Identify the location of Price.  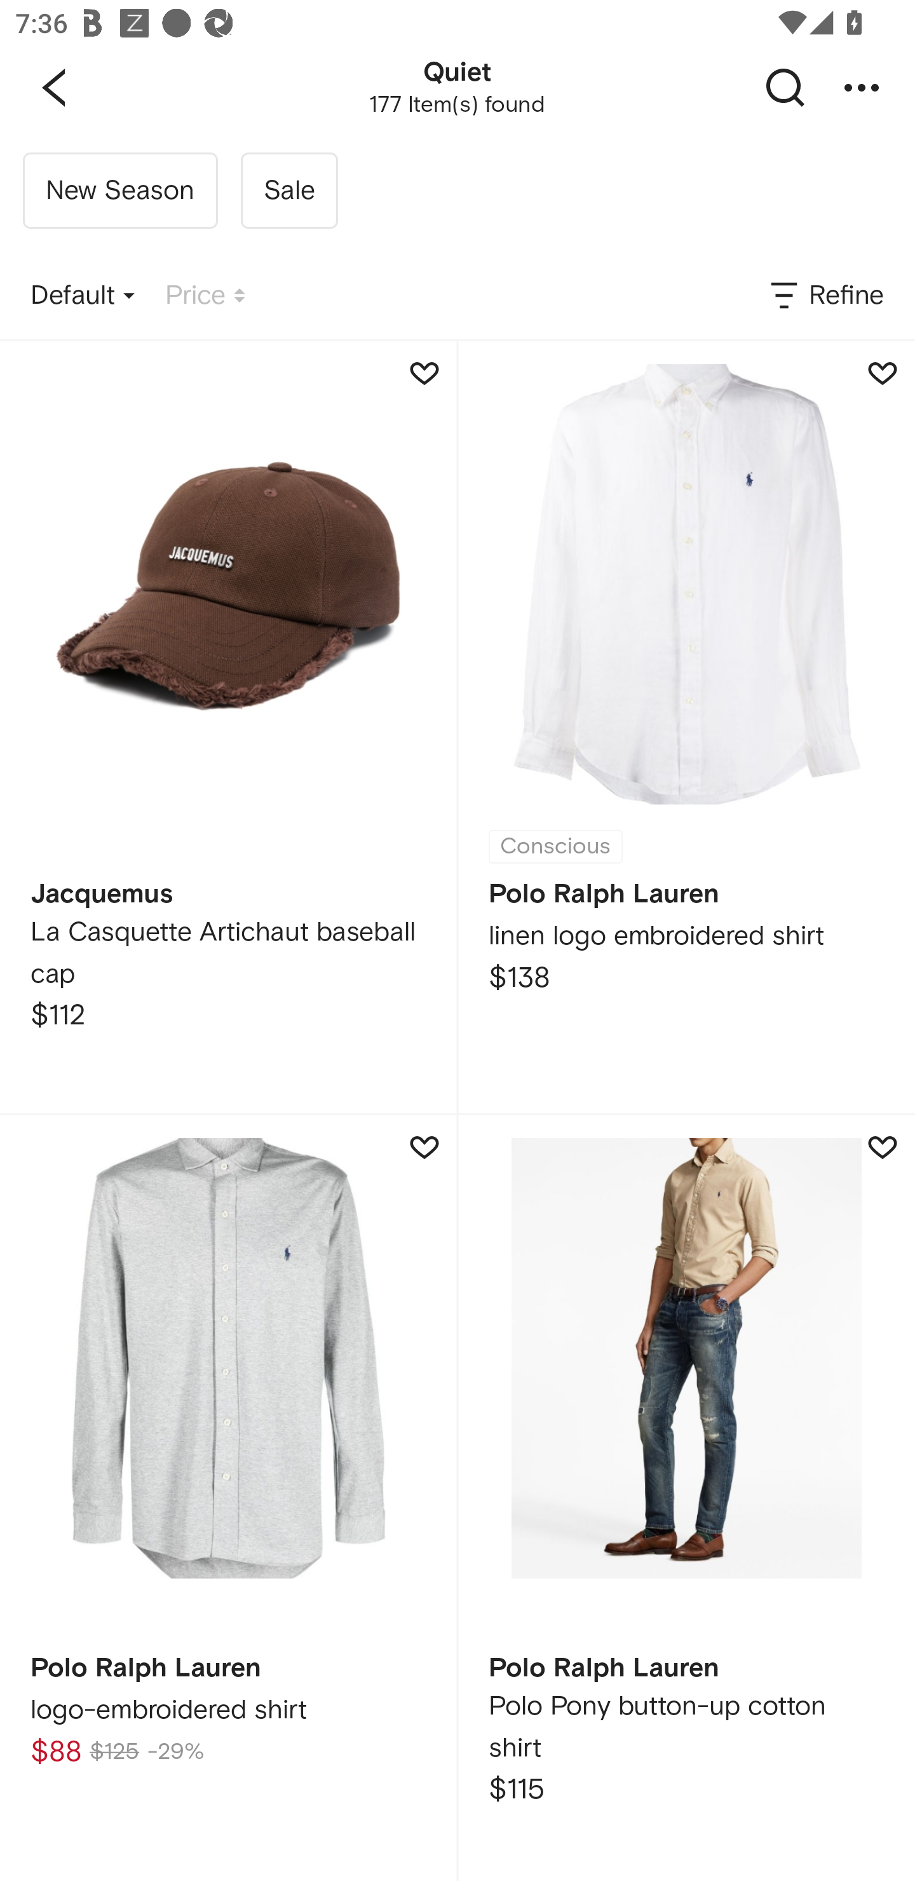
(205, 296).